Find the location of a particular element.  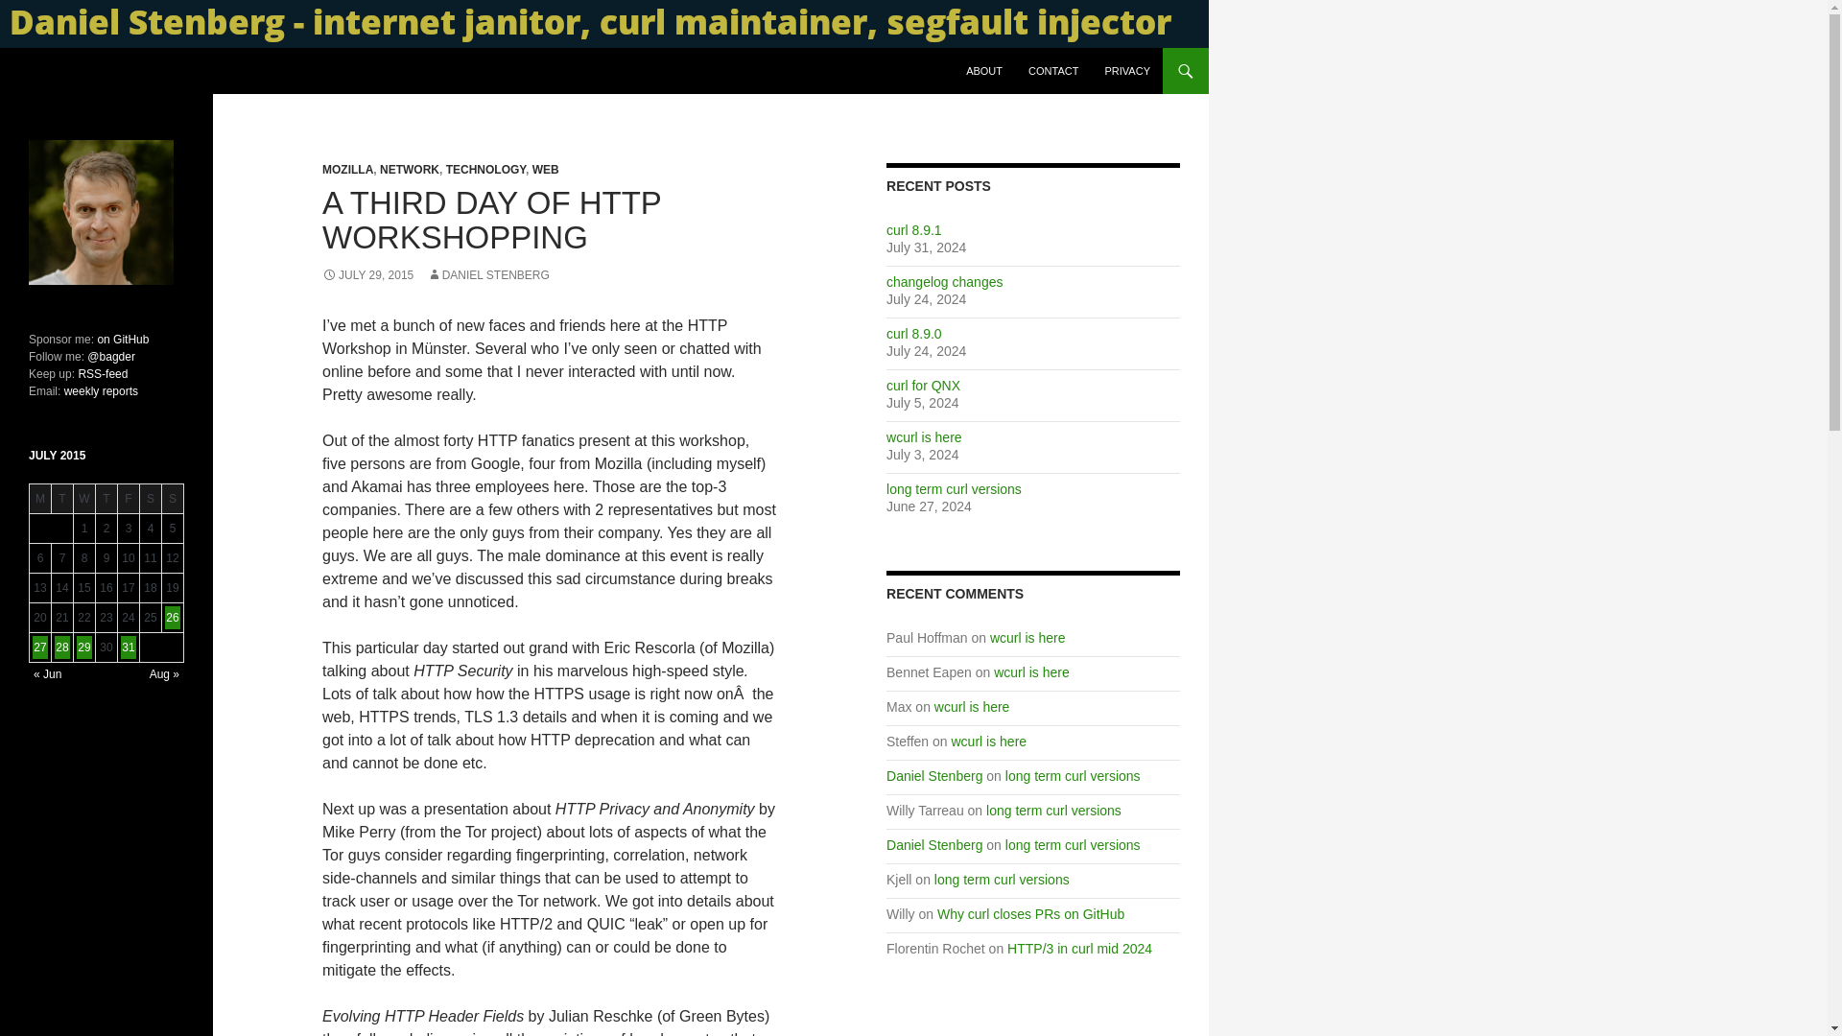

wcurl is here is located at coordinates (990, 741).